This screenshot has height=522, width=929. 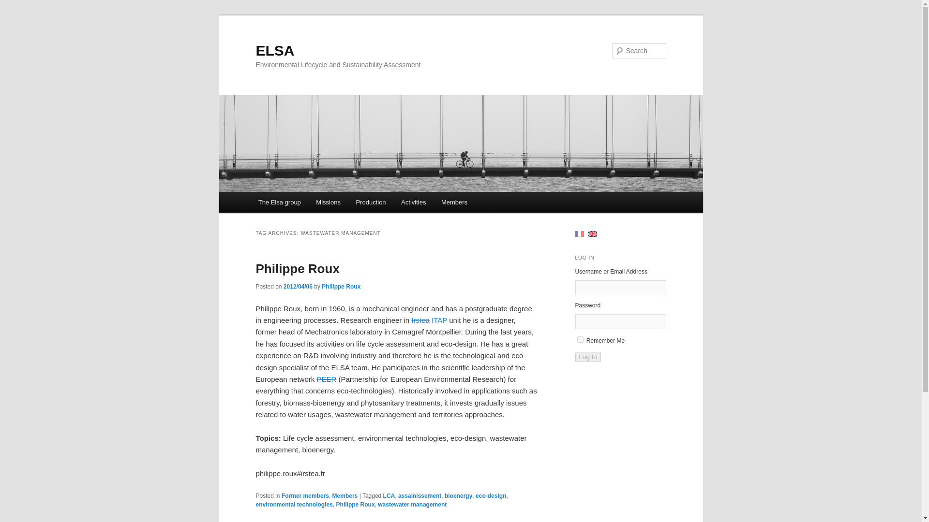 I want to click on Philippe Roux, so click(x=341, y=287).